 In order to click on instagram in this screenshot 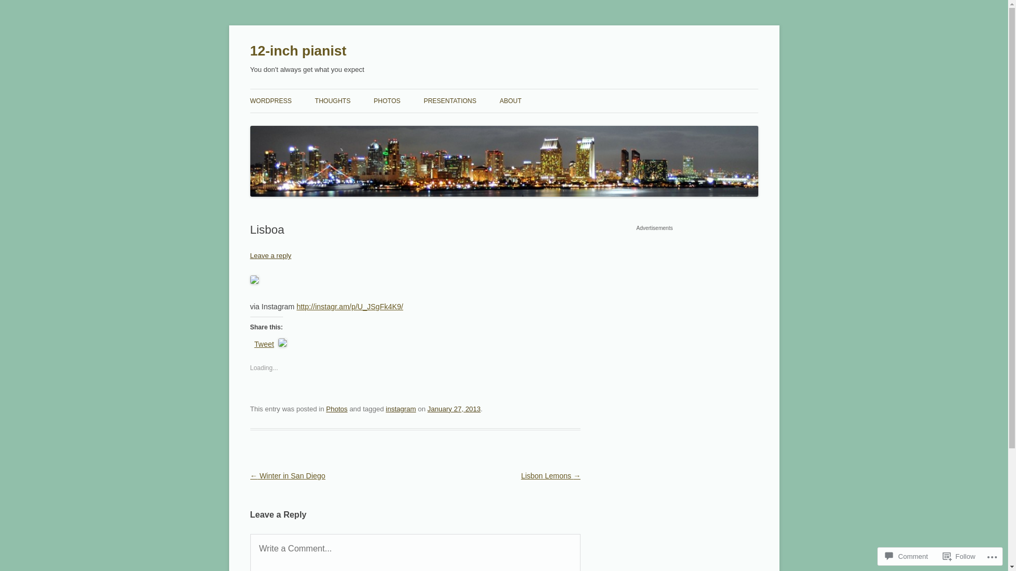, I will do `click(401, 409)`.